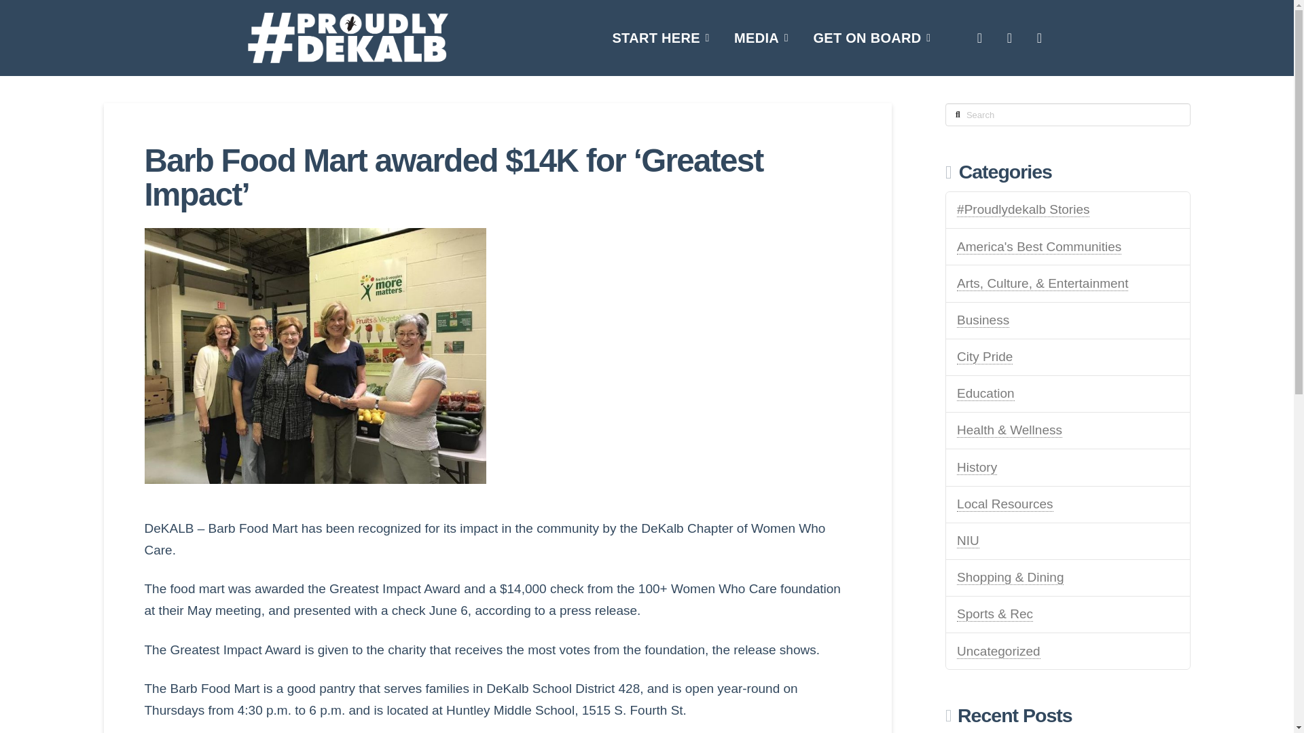 The width and height of the screenshot is (1304, 733). I want to click on America's Best Communities, so click(1039, 247).